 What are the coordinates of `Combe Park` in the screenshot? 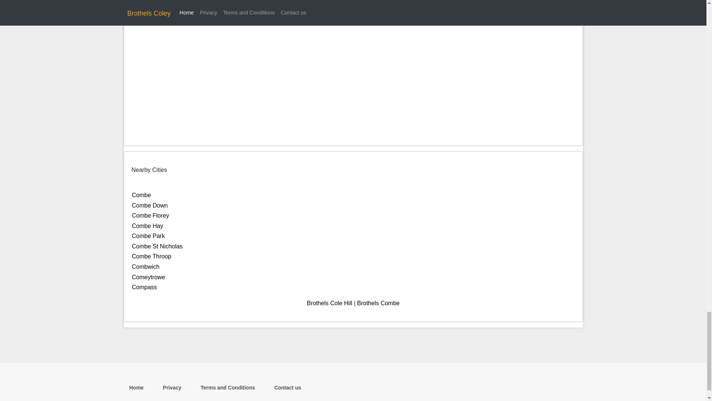 It's located at (148, 236).